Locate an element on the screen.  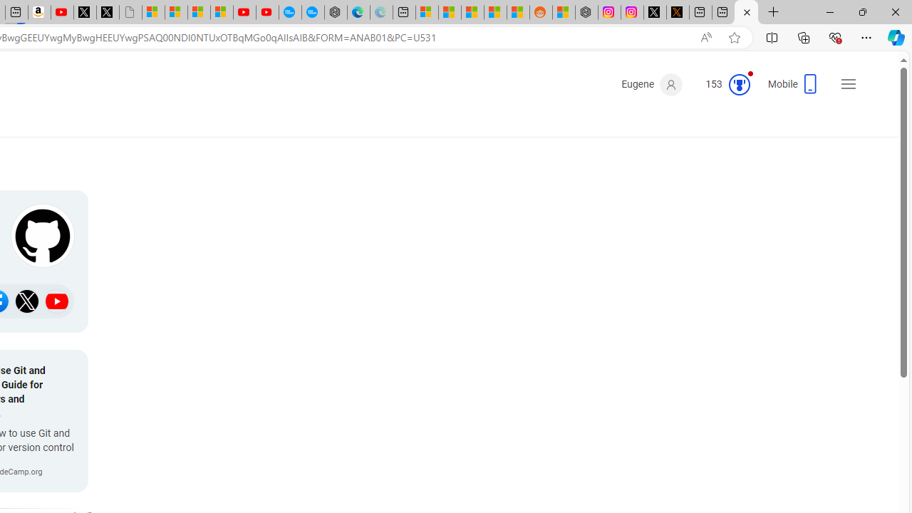
Microsoft account | Microsoft Account Privacy Settings is located at coordinates (427, 13).